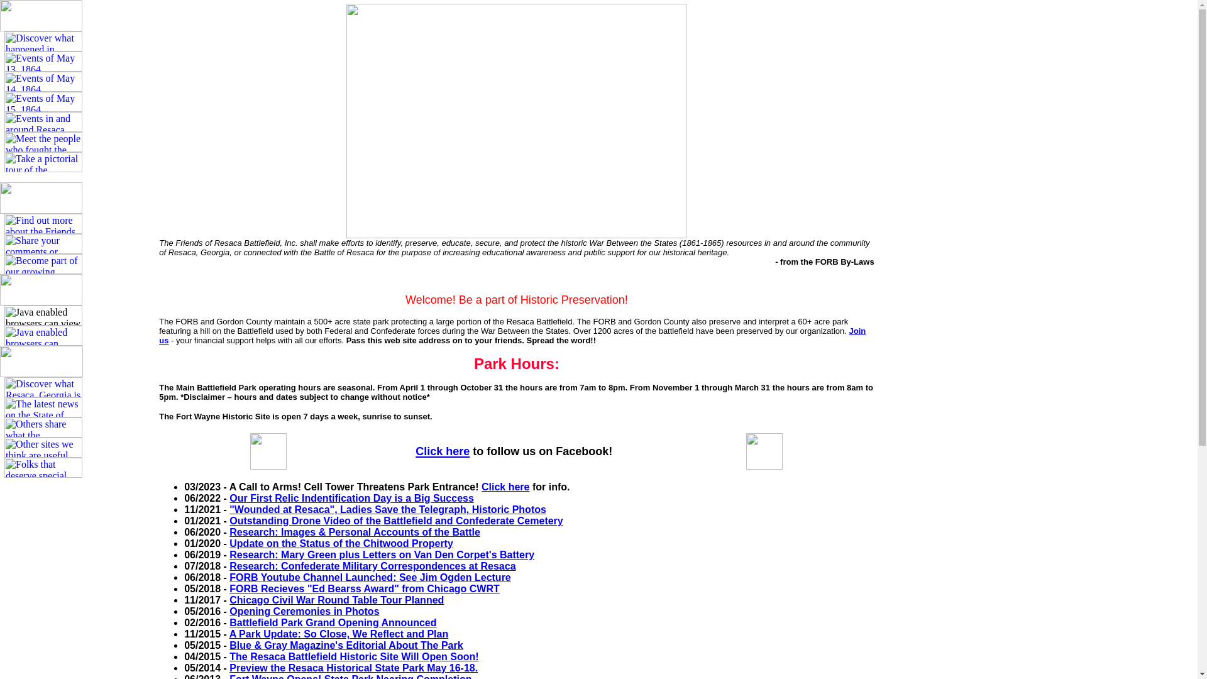 This screenshot has width=1207, height=679. Describe the element at coordinates (351, 498) in the screenshot. I see `Our First Relic Indentification Day is a Big Success` at that location.